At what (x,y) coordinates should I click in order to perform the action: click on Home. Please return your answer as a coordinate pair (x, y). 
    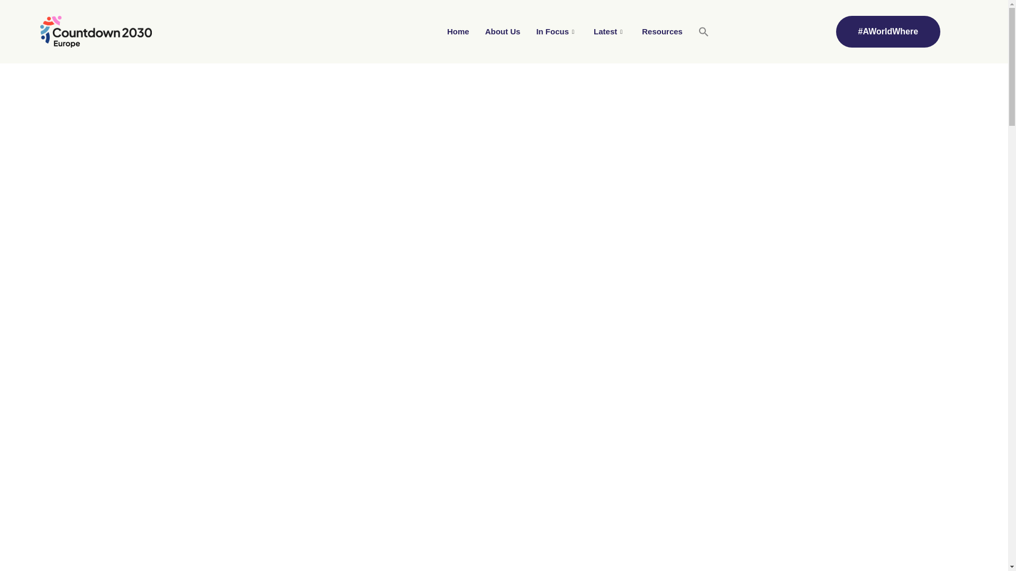
    Looking at the image, I should click on (458, 32).